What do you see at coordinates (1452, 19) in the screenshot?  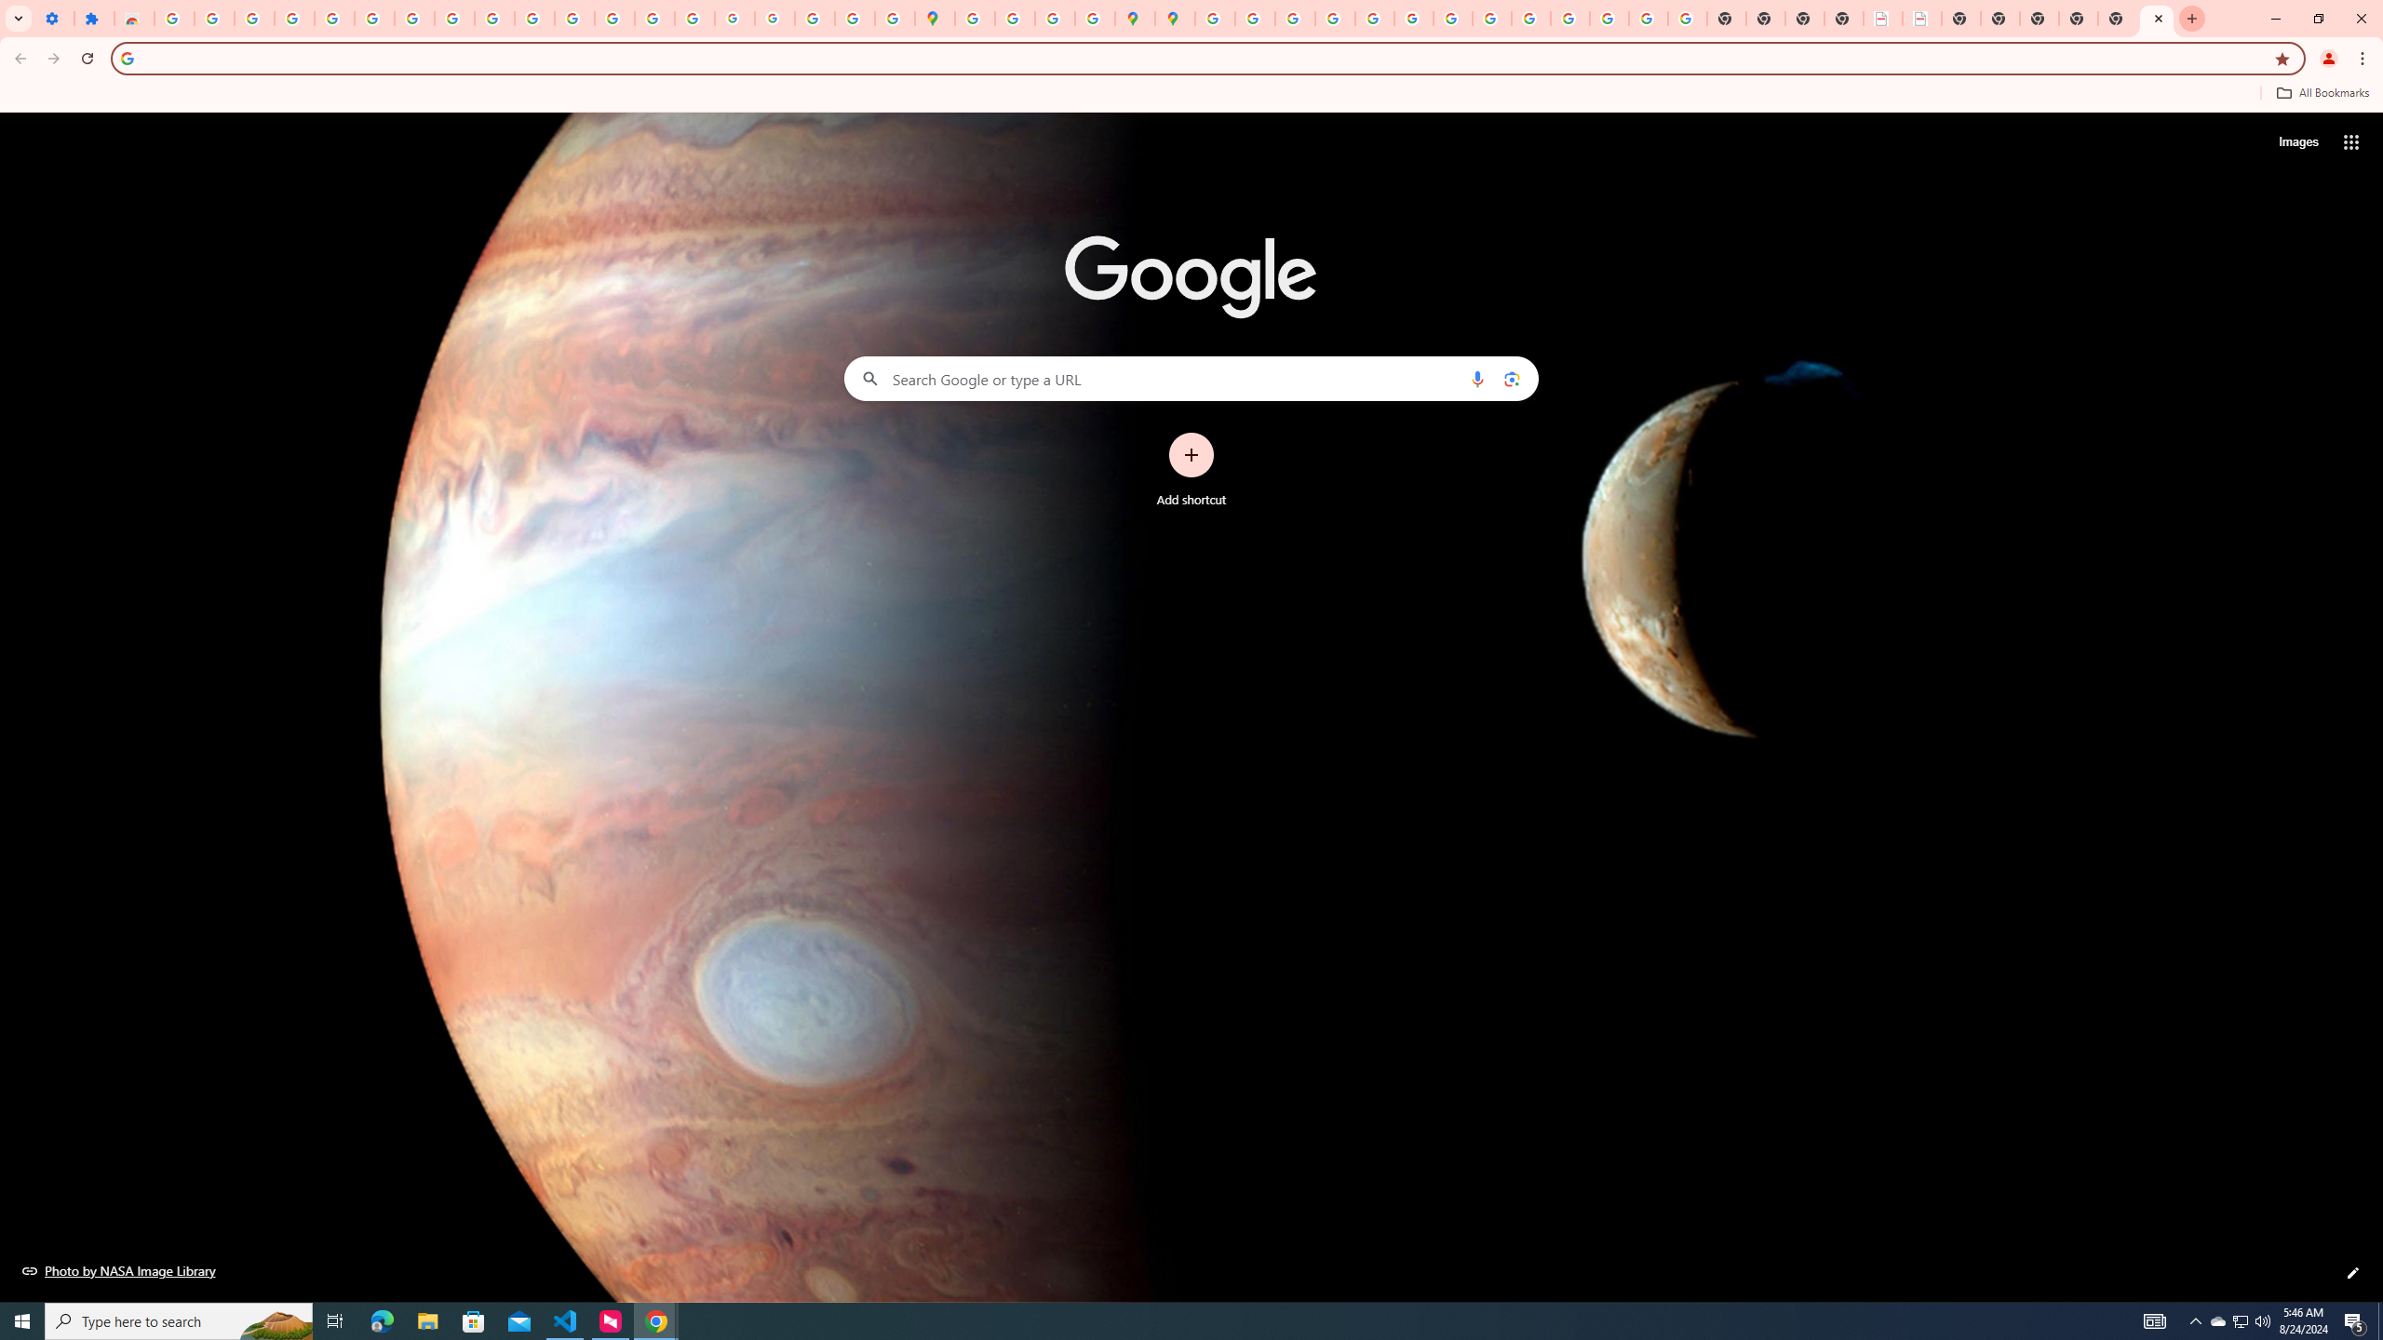 I see `YouTube` at bounding box center [1452, 19].